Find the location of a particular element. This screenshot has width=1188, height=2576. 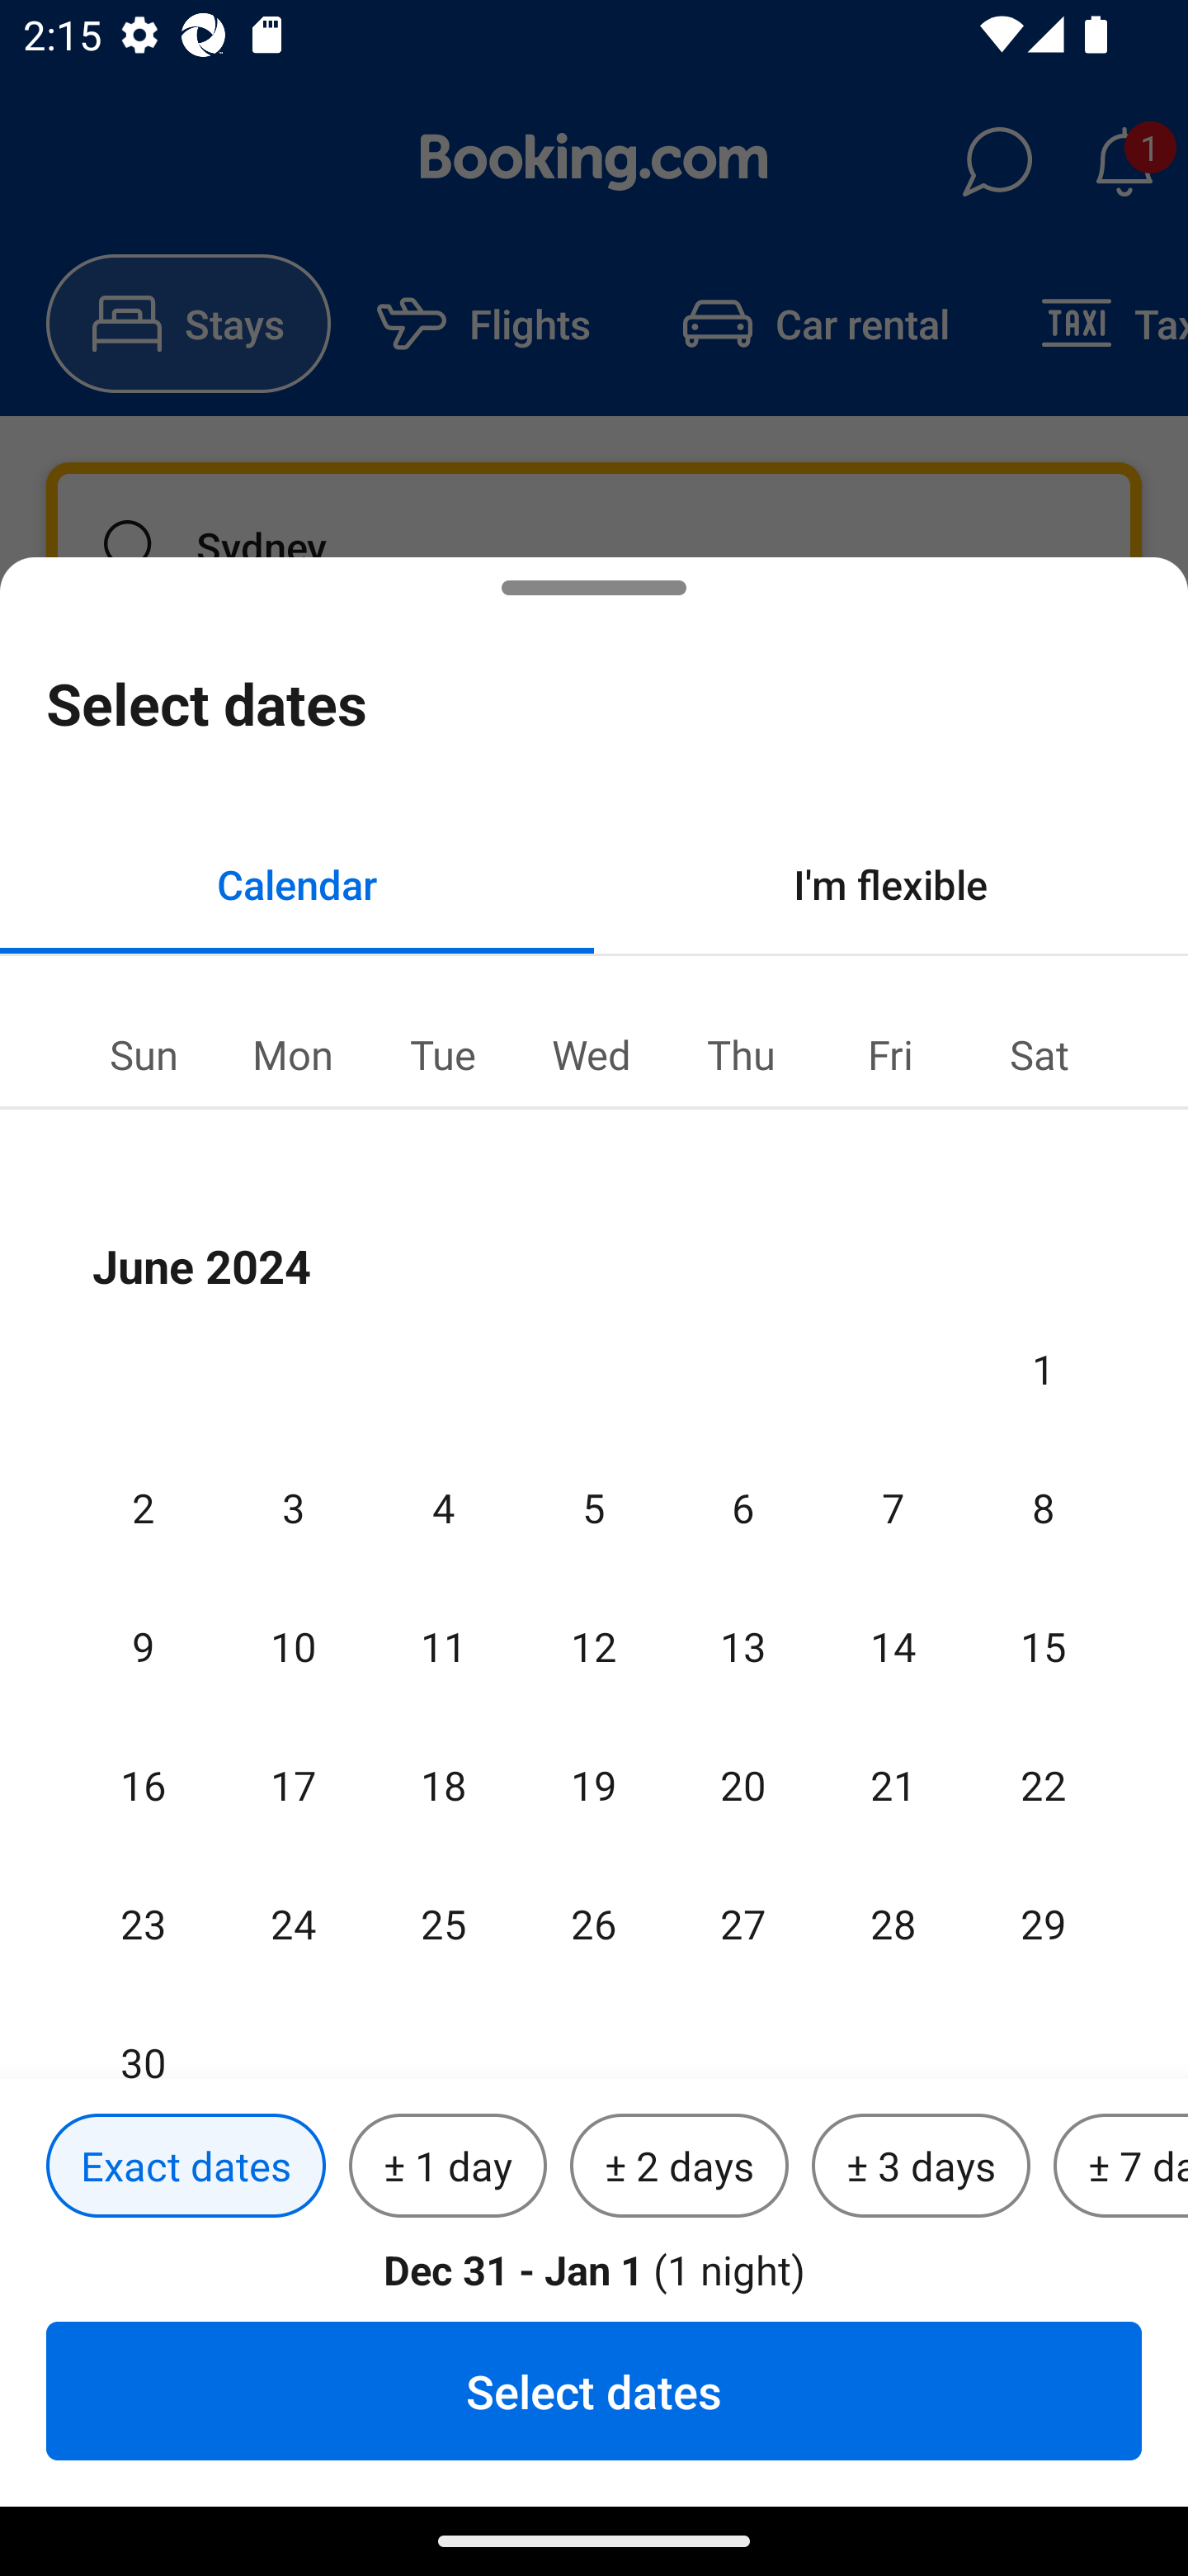

± 3 days is located at coordinates (921, 2166).